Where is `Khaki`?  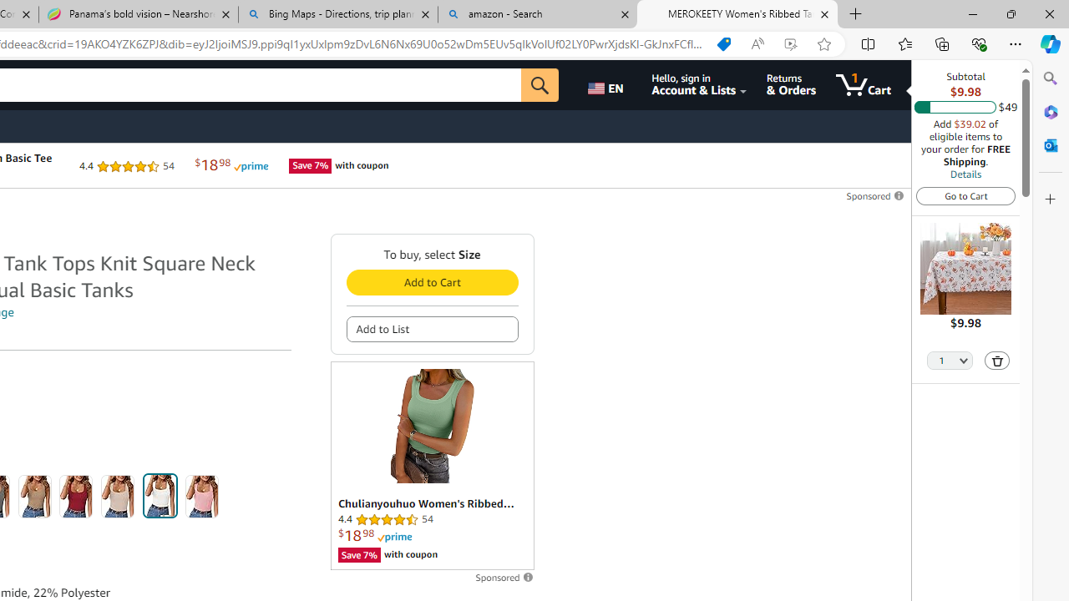 Khaki is located at coordinates (34, 496).